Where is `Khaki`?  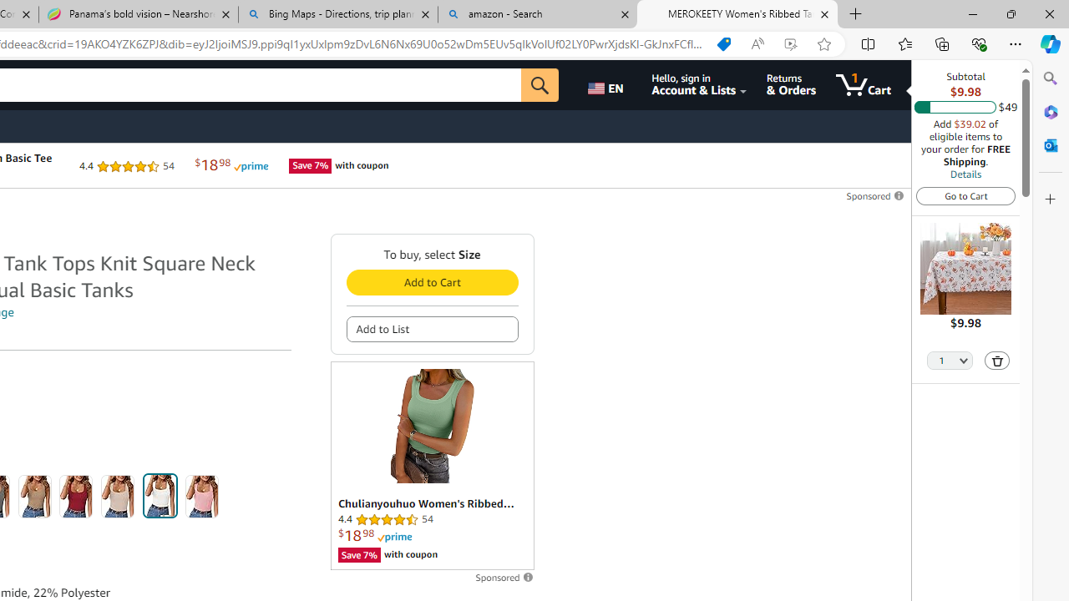 Khaki is located at coordinates (34, 496).